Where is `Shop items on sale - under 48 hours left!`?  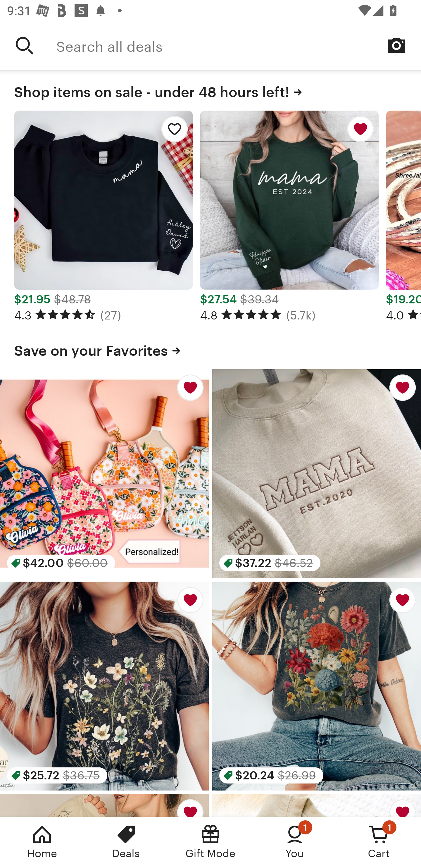 Shop items on sale - under 48 hours left! is located at coordinates (210, 90).